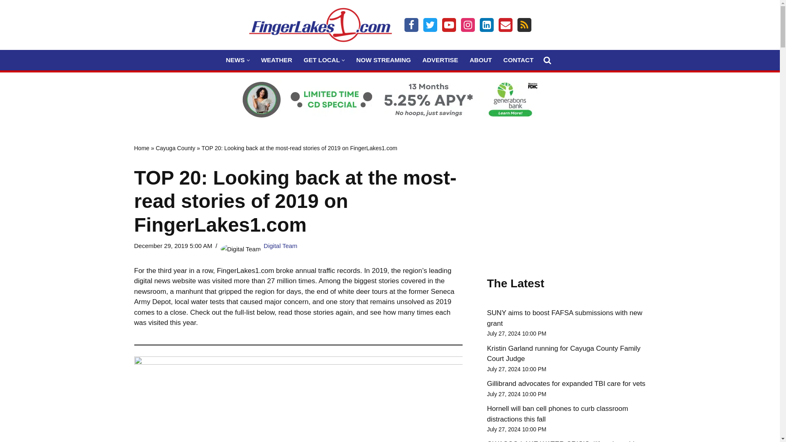  Describe the element at coordinates (518, 60) in the screenshot. I see `CONTACT` at that location.